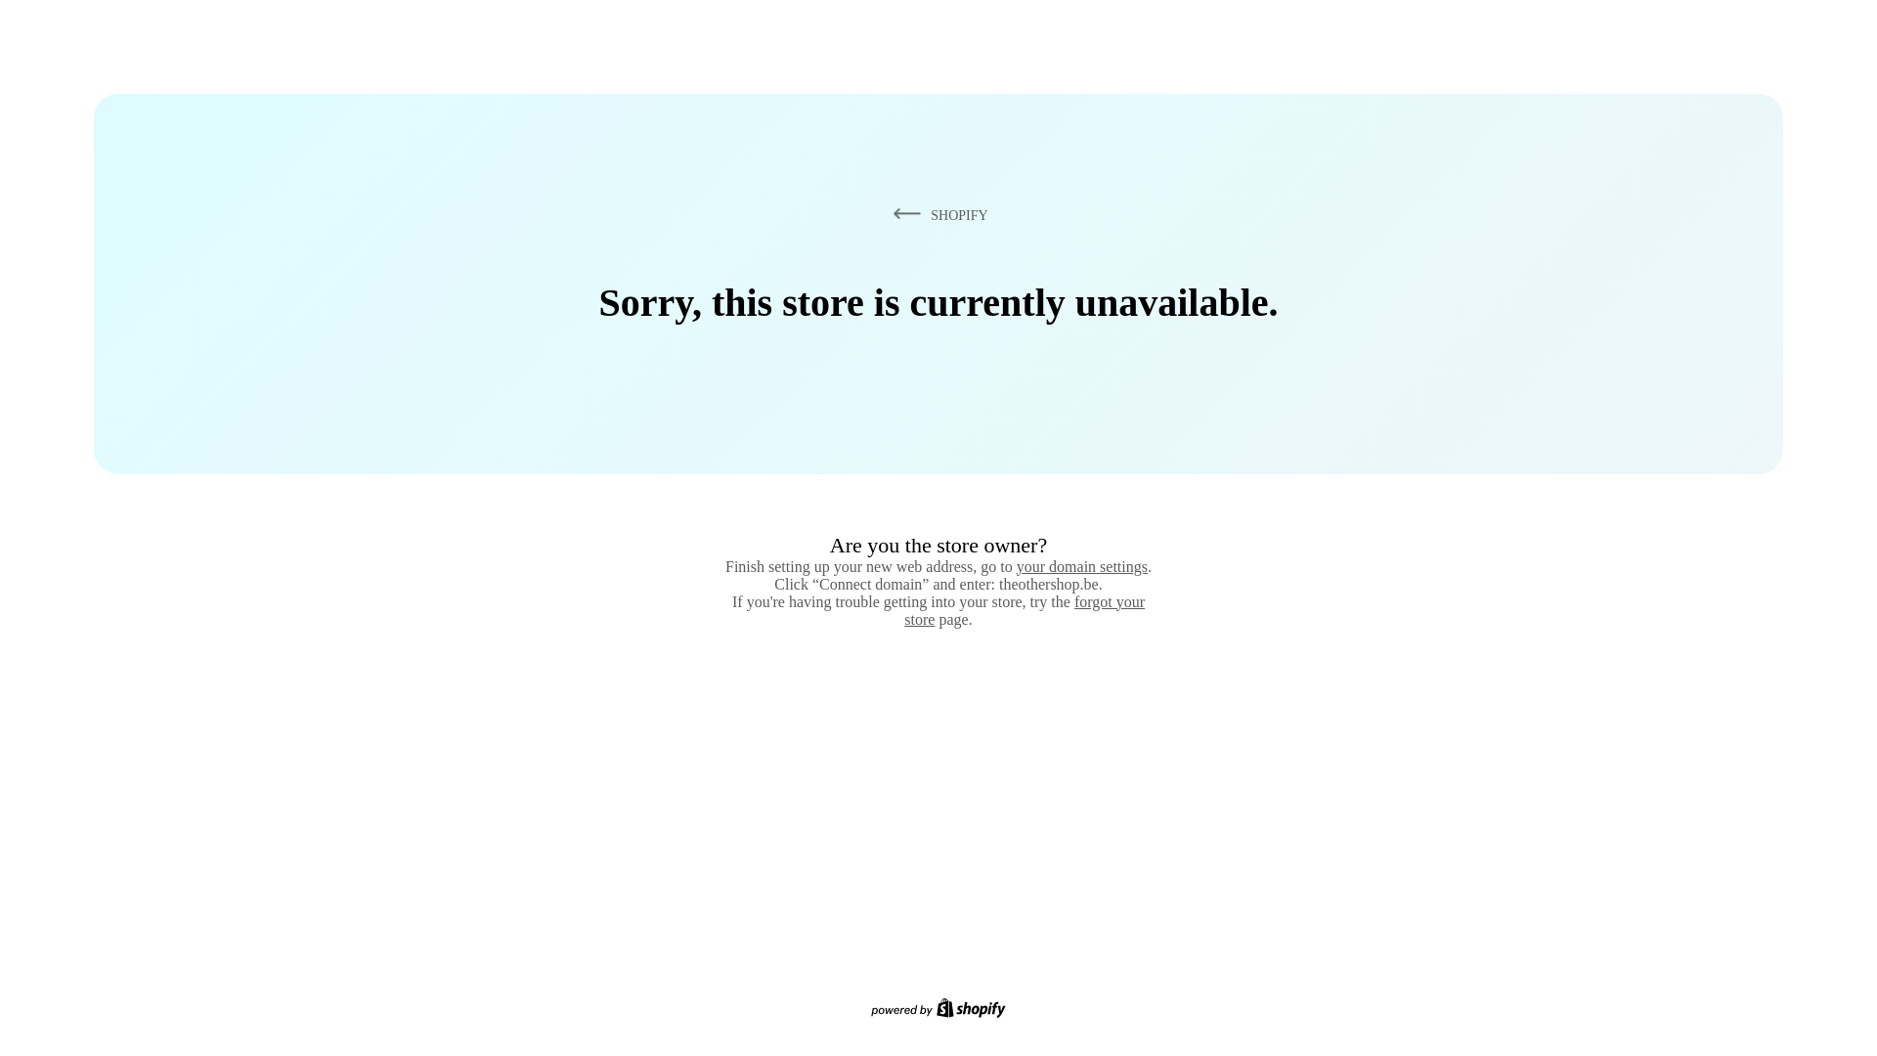  I want to click on your domain settings, so click(1081, 566).